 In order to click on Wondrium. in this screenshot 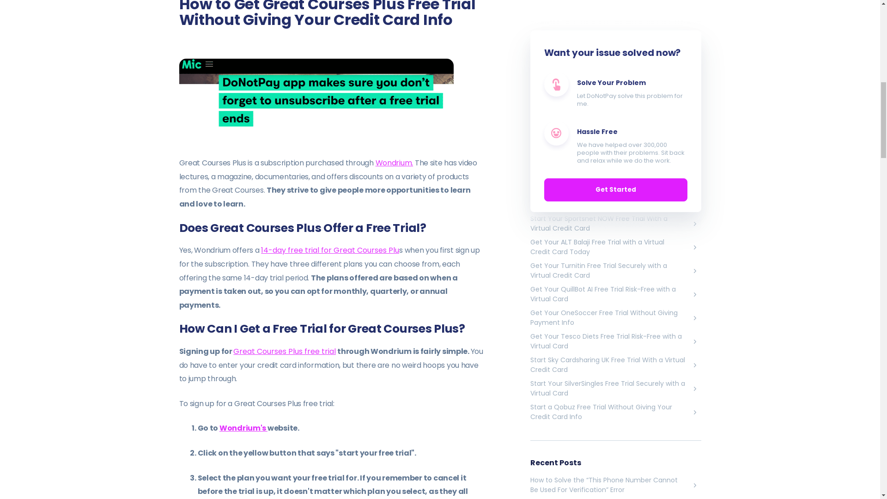, I will do `click(394, 163)`.